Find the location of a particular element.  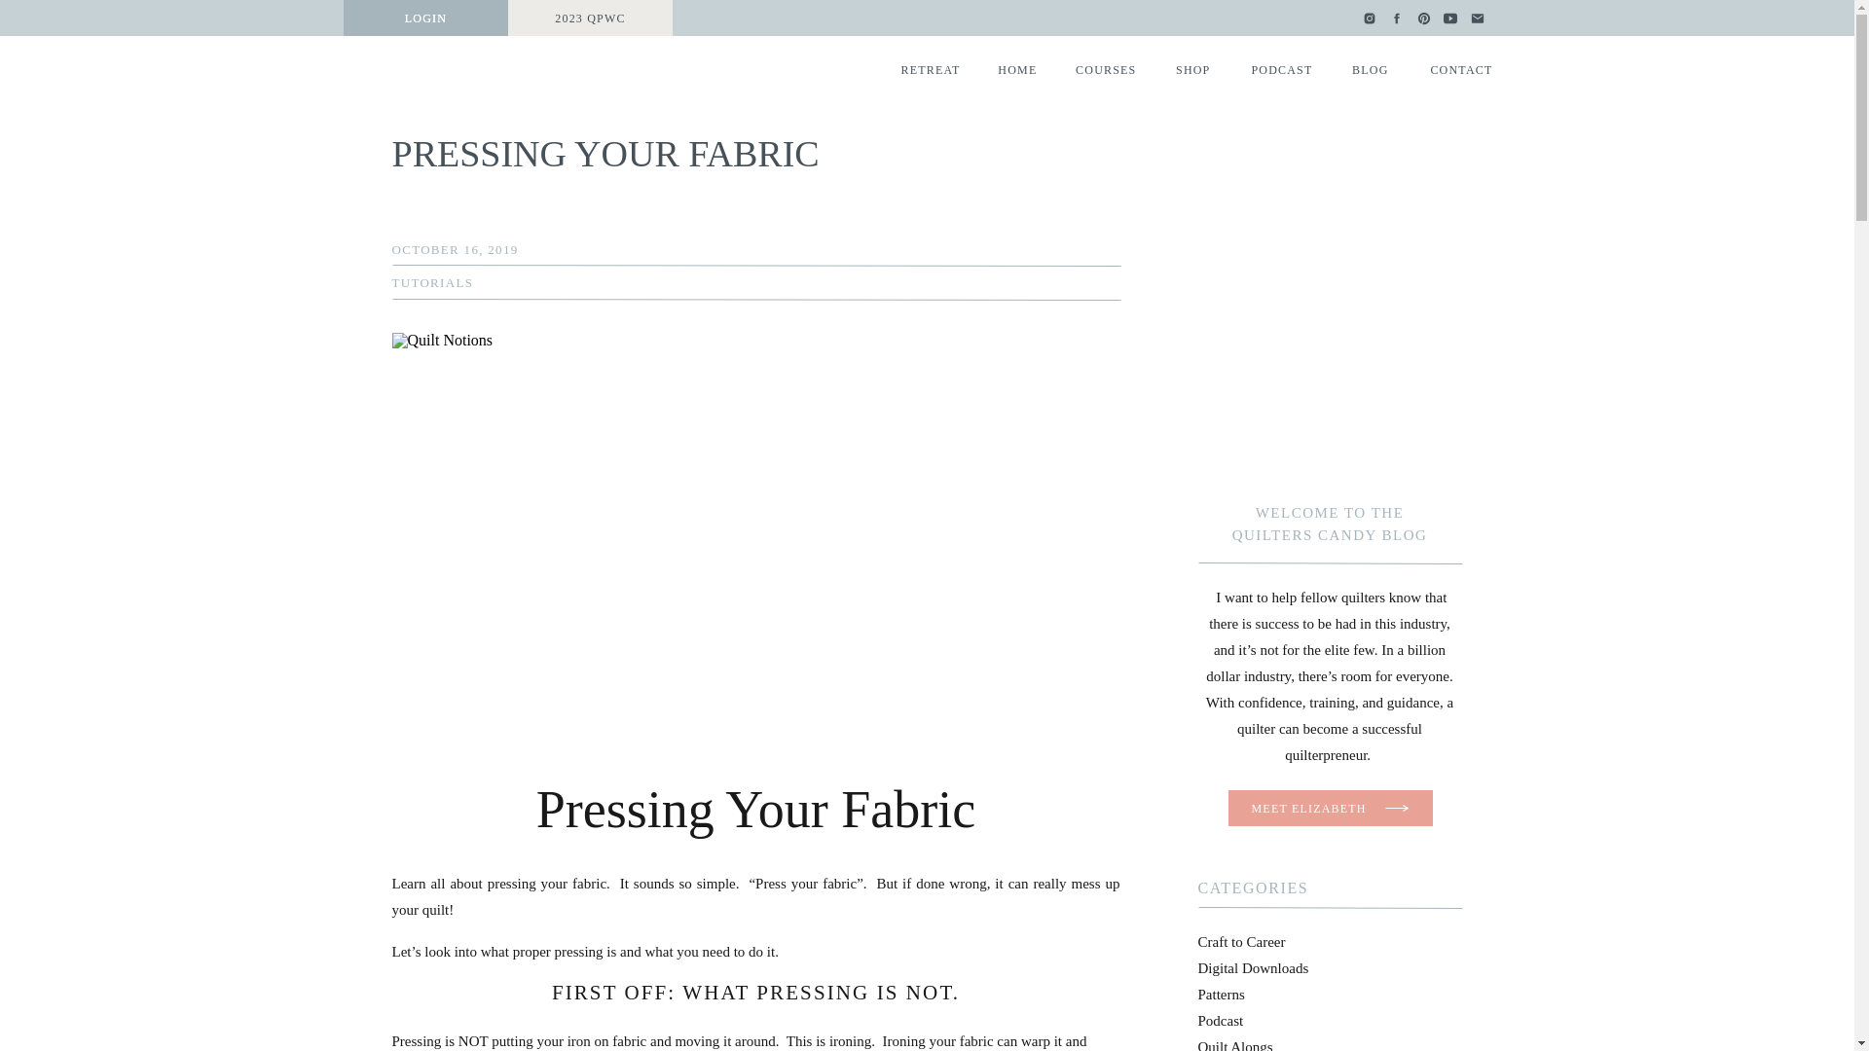

RETREAT is located at coordinates (927, 68).